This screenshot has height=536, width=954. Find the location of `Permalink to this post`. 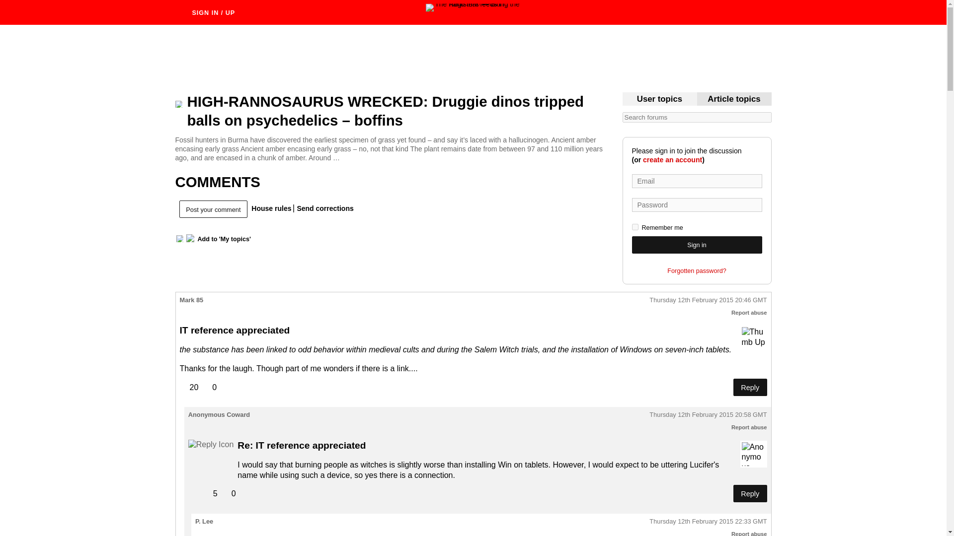

Permalink to this post is located at coordinates (708, 415).